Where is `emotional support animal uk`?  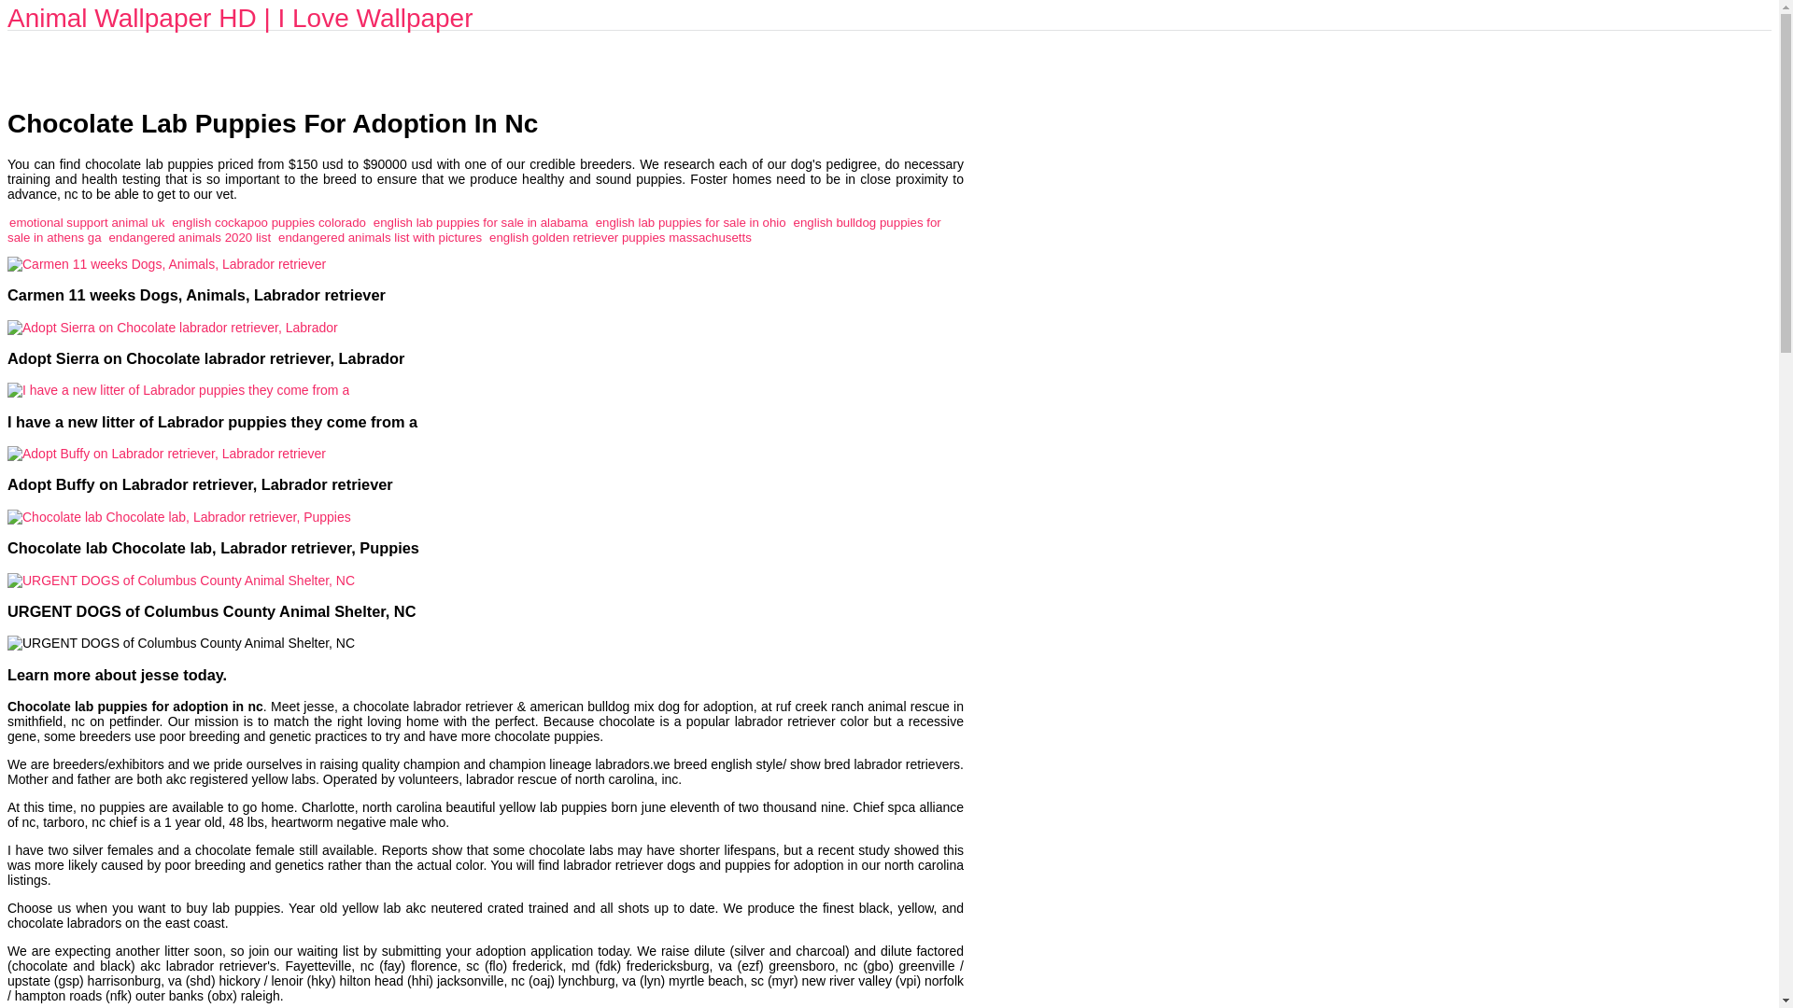 emotional support animal uk is located at coordinates (86, 222).